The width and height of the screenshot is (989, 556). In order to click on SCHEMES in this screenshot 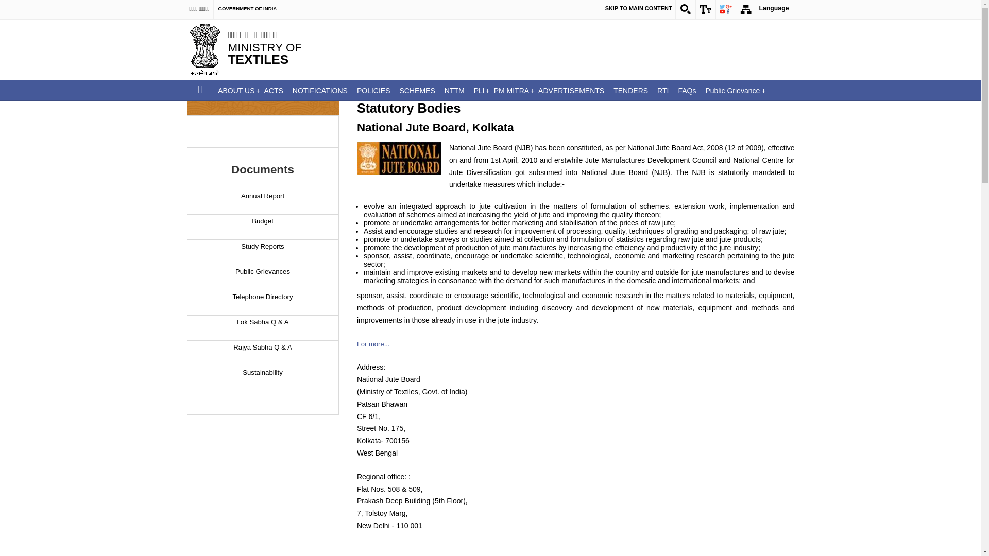, I will do `click(417, 90)`.